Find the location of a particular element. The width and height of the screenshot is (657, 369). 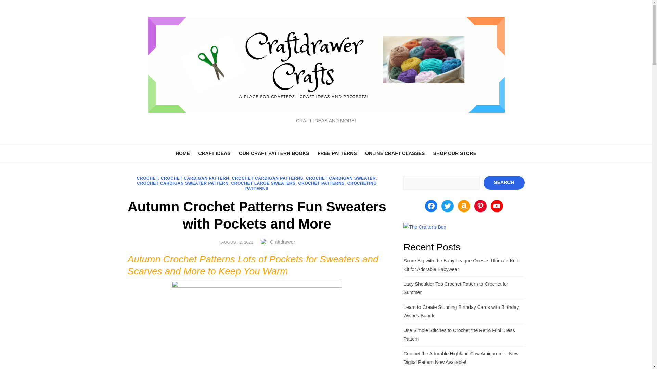

CROCHET CARDIGAN PATTERN is located at coordinates (195, 178).